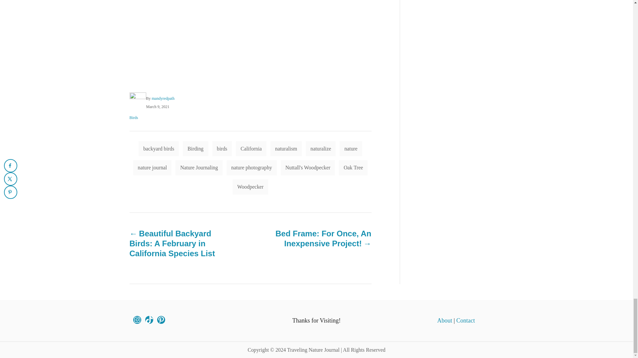 The width and height of the screenshot is (638, 358). I want to click on Birding, so click(195, 149).